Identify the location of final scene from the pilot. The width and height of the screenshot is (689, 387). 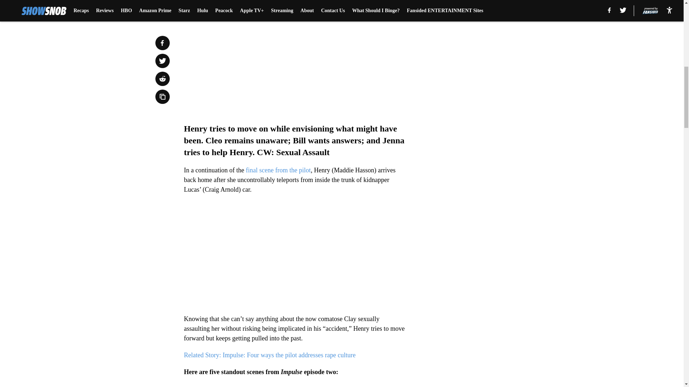
(278, 170).